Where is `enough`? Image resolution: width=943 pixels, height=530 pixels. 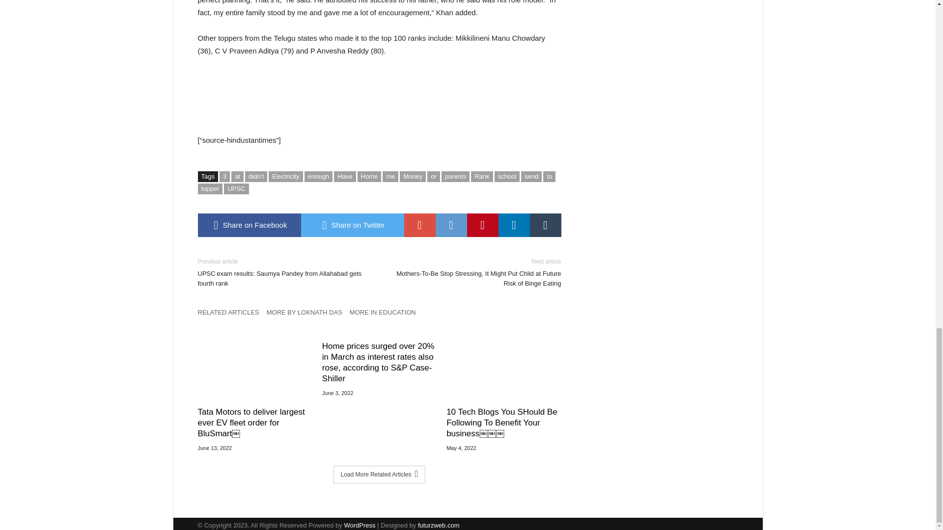 enough is located at coordinates (318, 177).